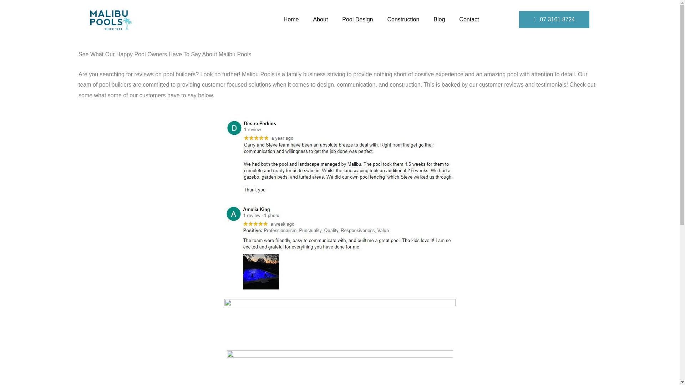 The image size is (685, 385). Describe the element at coordinates (403, 19) in the screenshot. I see `Construction` at that location.